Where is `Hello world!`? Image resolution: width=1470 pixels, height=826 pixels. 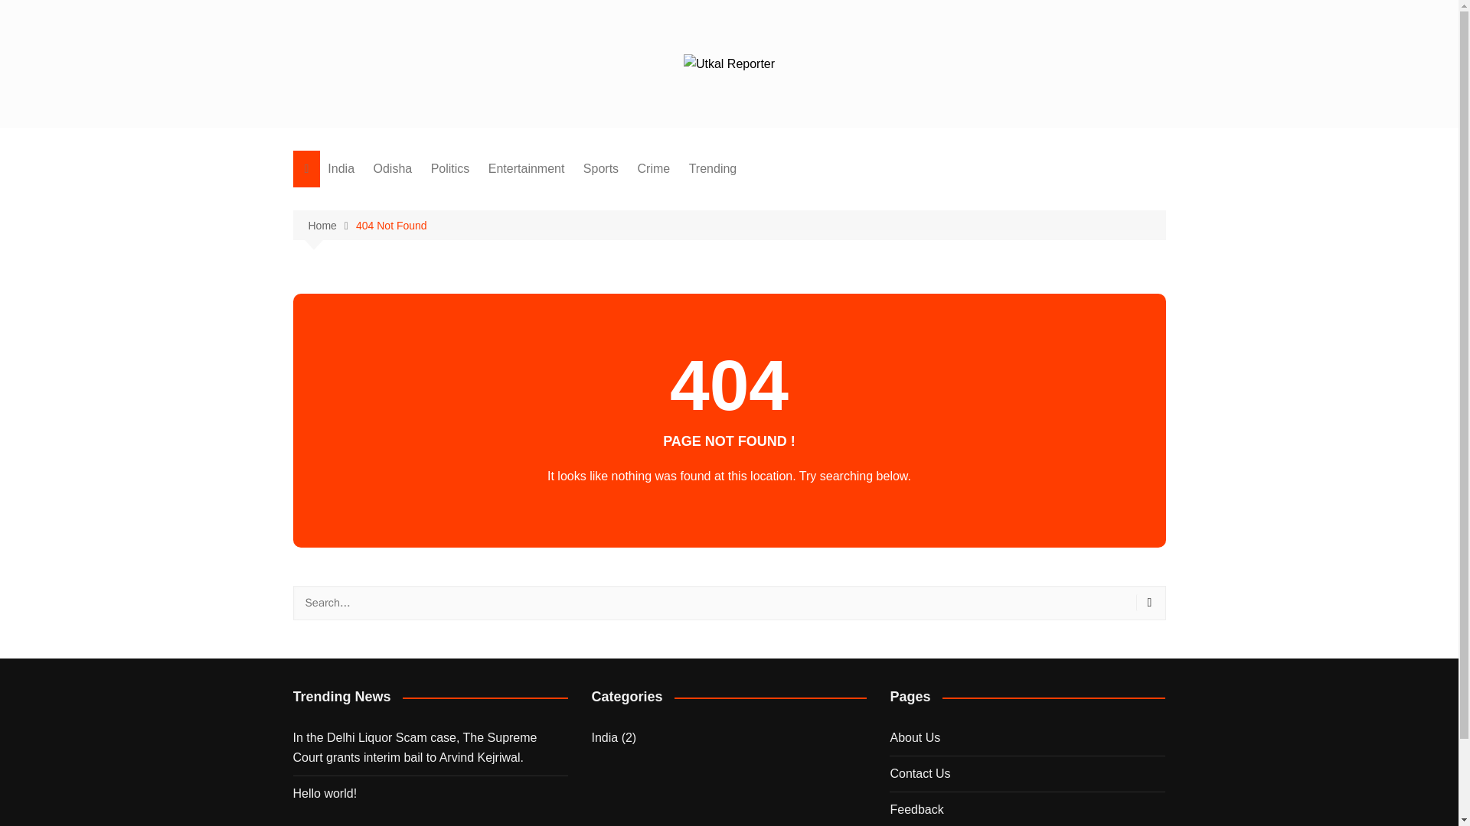
Hello world! is located at coordinates (430, 793).